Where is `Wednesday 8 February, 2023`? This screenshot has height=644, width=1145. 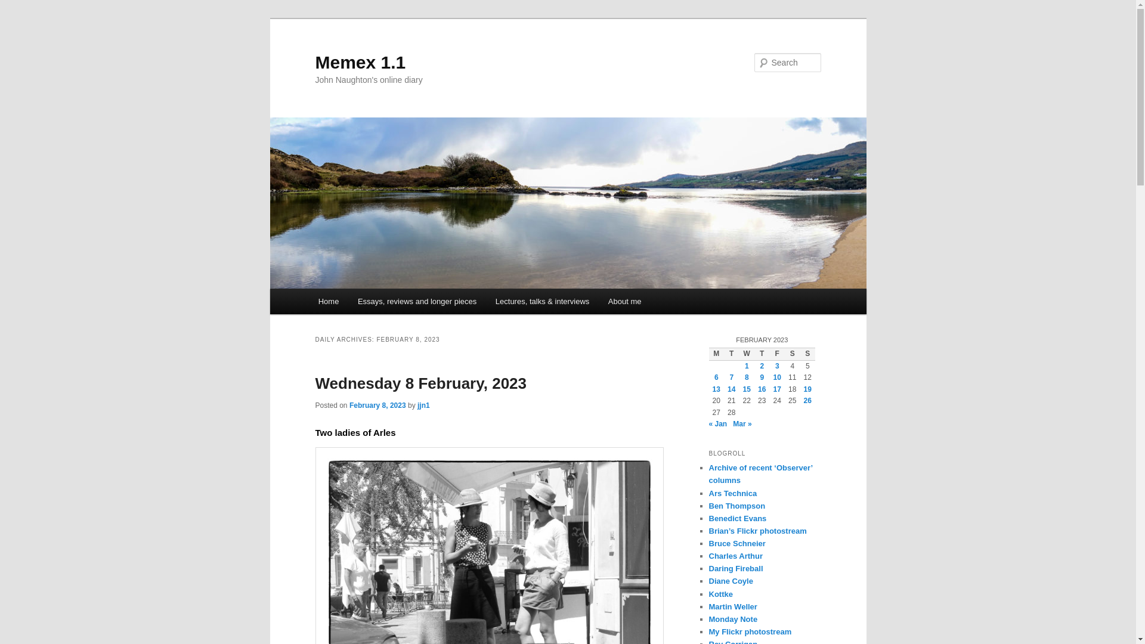 Wednesday 8 February, 2023 is located at coordinates (421, 383).